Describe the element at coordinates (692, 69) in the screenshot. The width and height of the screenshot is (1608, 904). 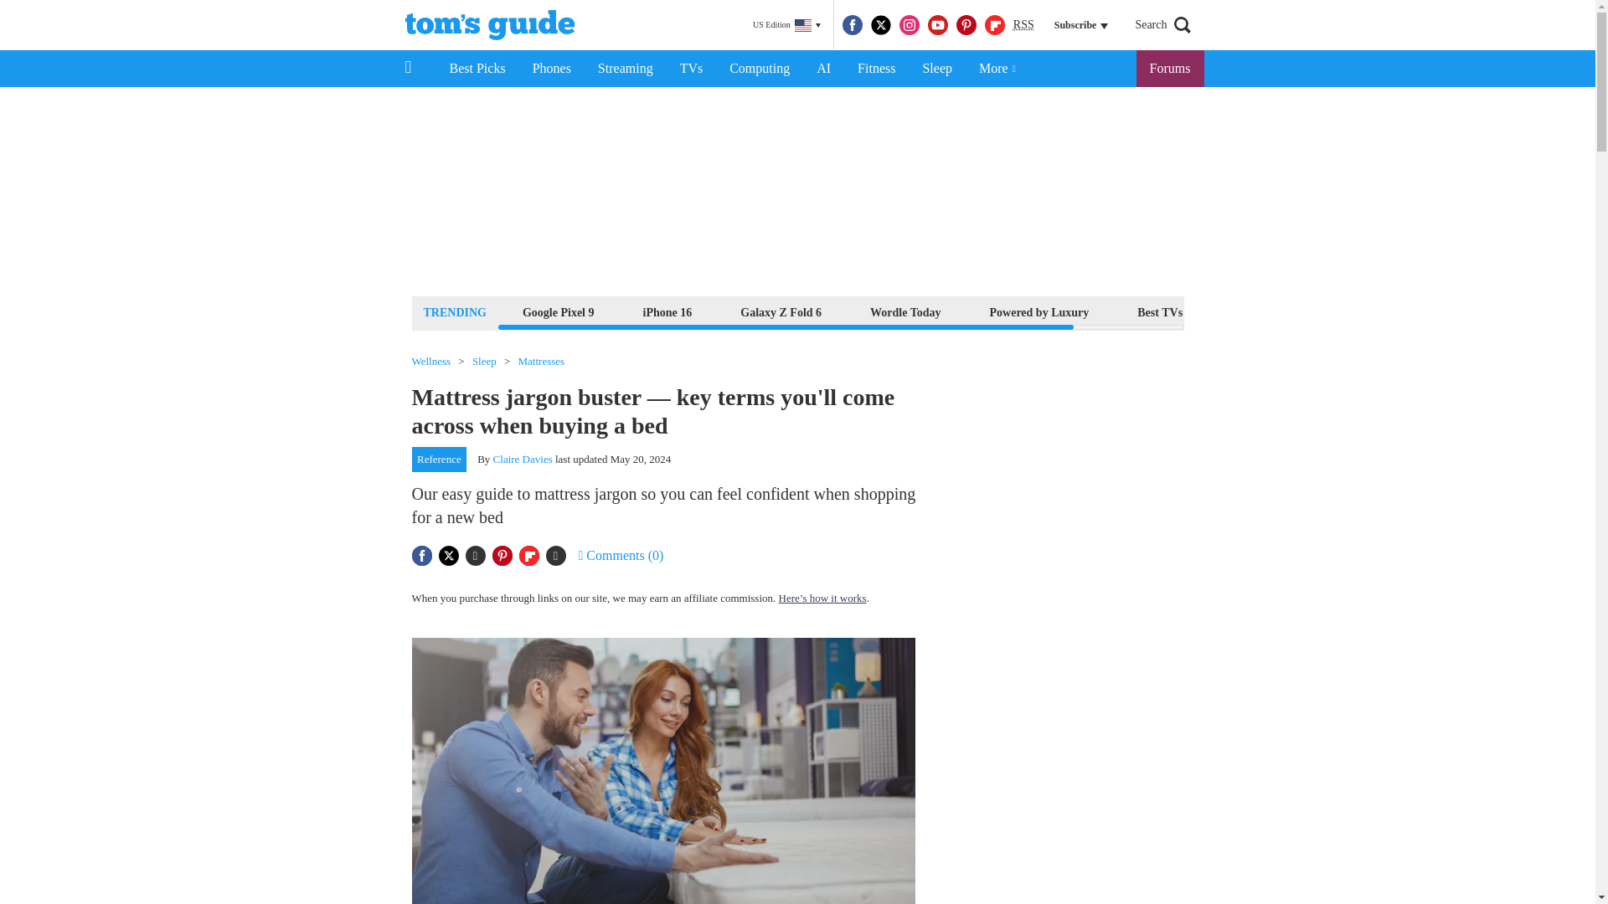
I see `TVs` at that location.